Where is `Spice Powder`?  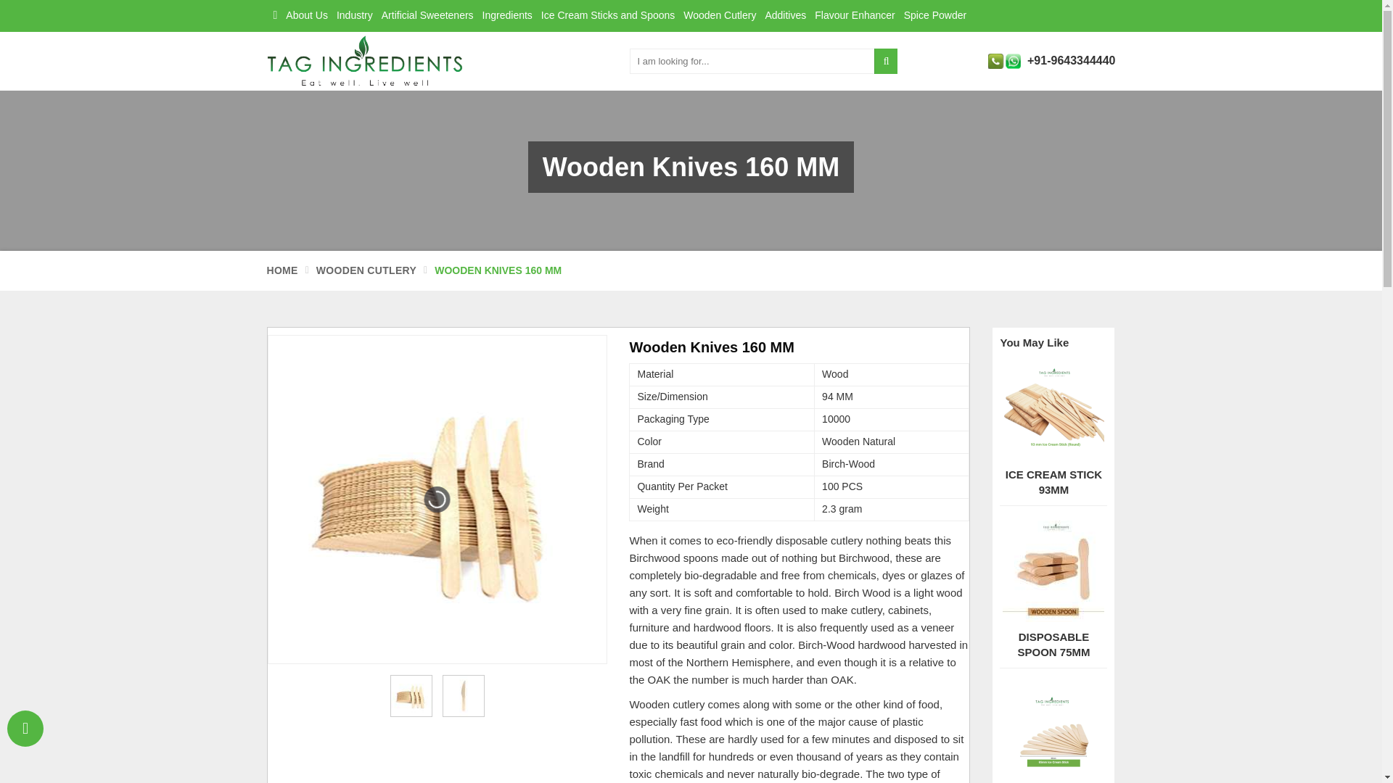
Spice Powder is located at coordinates (935, 16).